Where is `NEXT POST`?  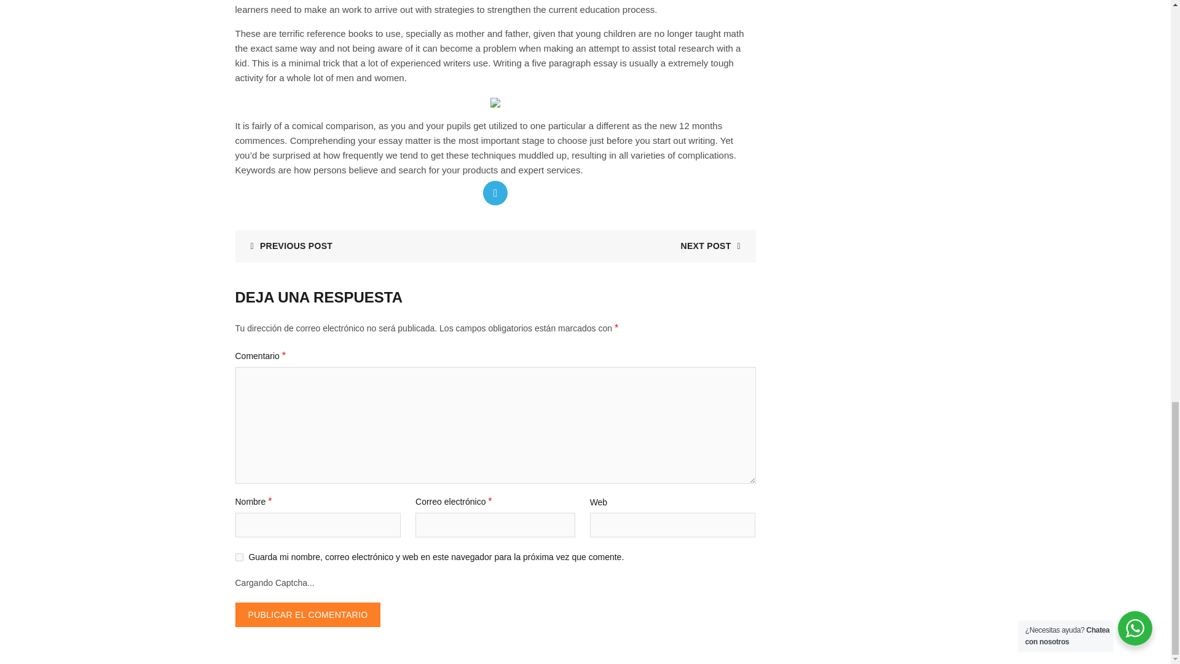
NEXT POST is located at coordinates (715, 246).